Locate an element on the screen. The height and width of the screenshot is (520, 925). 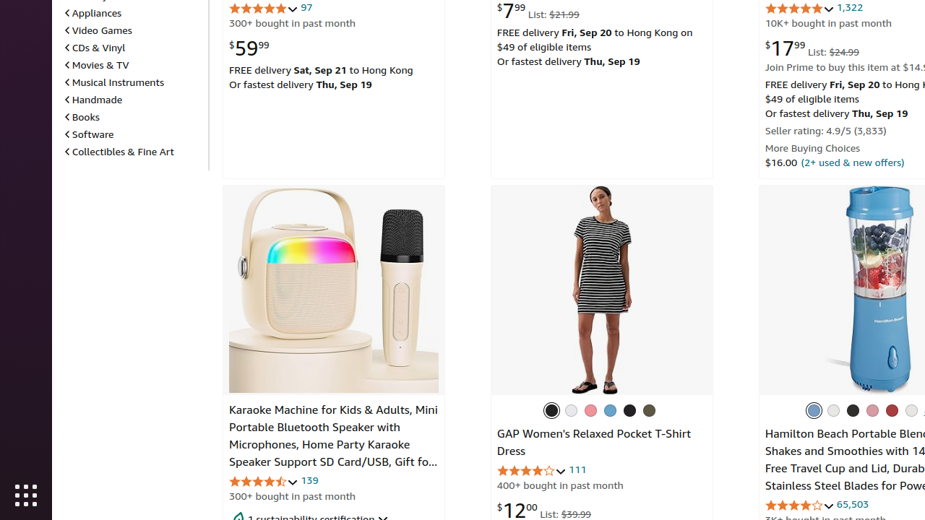
Collectibles & Fine Art is located at coordinates (120, 151).